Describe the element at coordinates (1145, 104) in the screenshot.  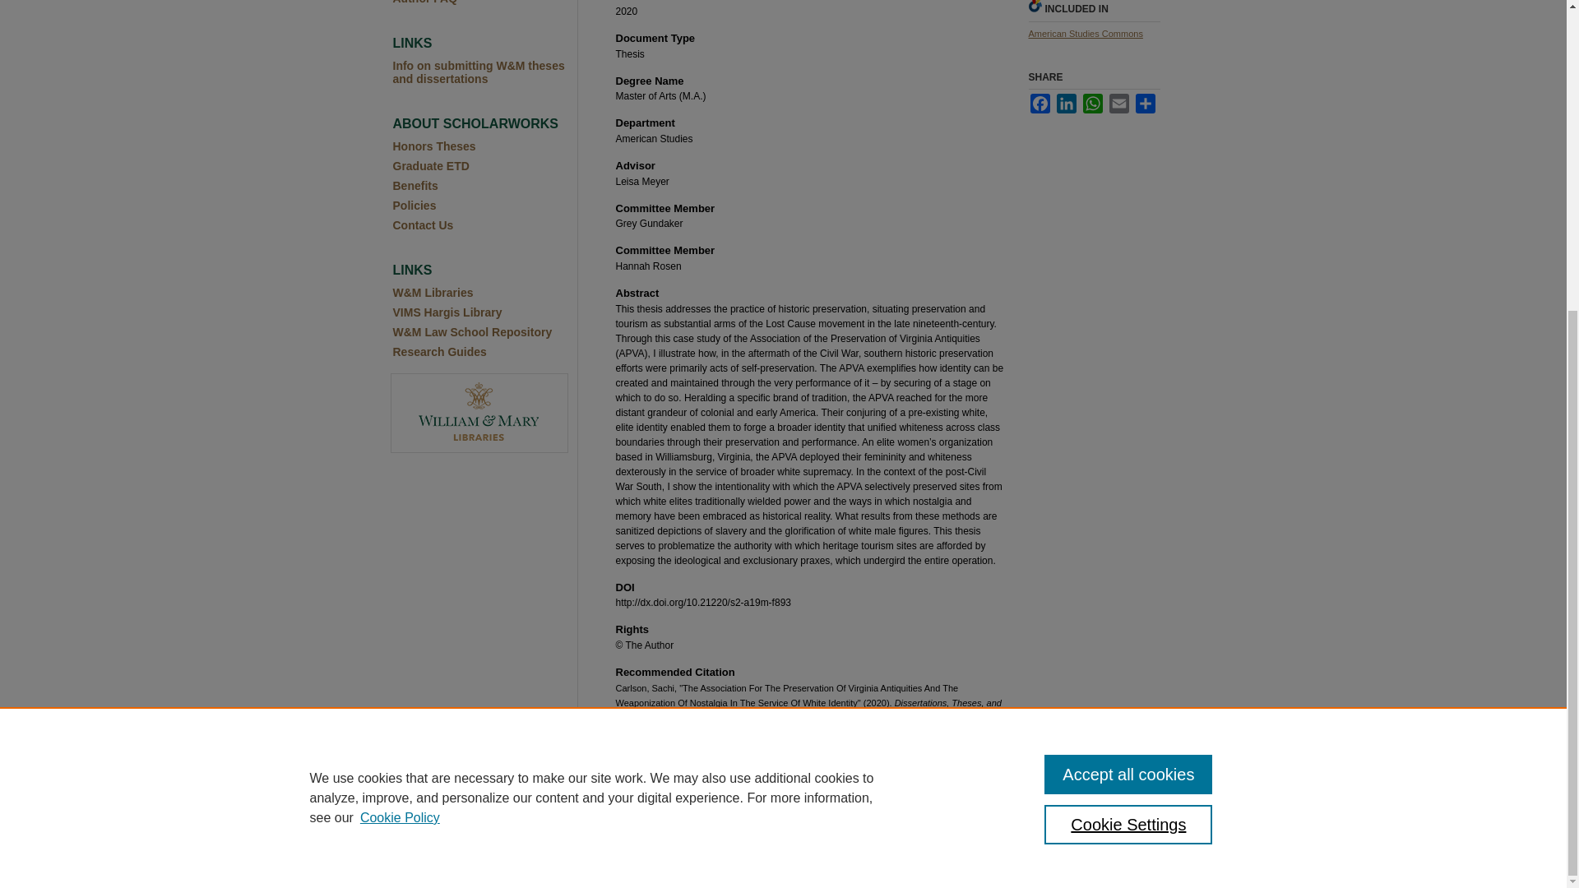
I see `Share` at that location.